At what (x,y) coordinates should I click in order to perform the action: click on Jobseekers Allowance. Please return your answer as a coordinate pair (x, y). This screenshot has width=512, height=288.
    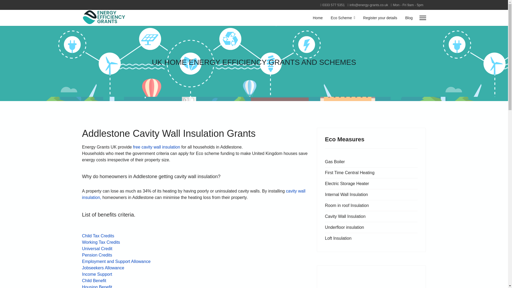
    Looking at the image, I should click on (103, 268).